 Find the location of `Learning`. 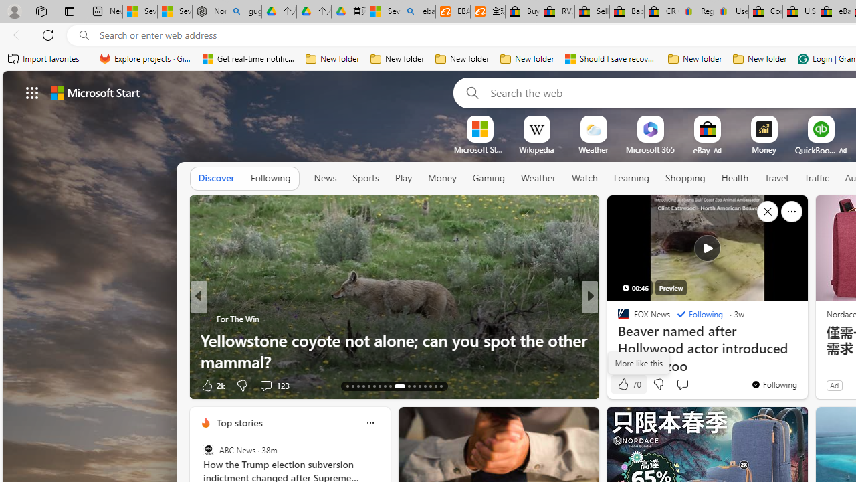

Learning is located at coordinates (631, 179).